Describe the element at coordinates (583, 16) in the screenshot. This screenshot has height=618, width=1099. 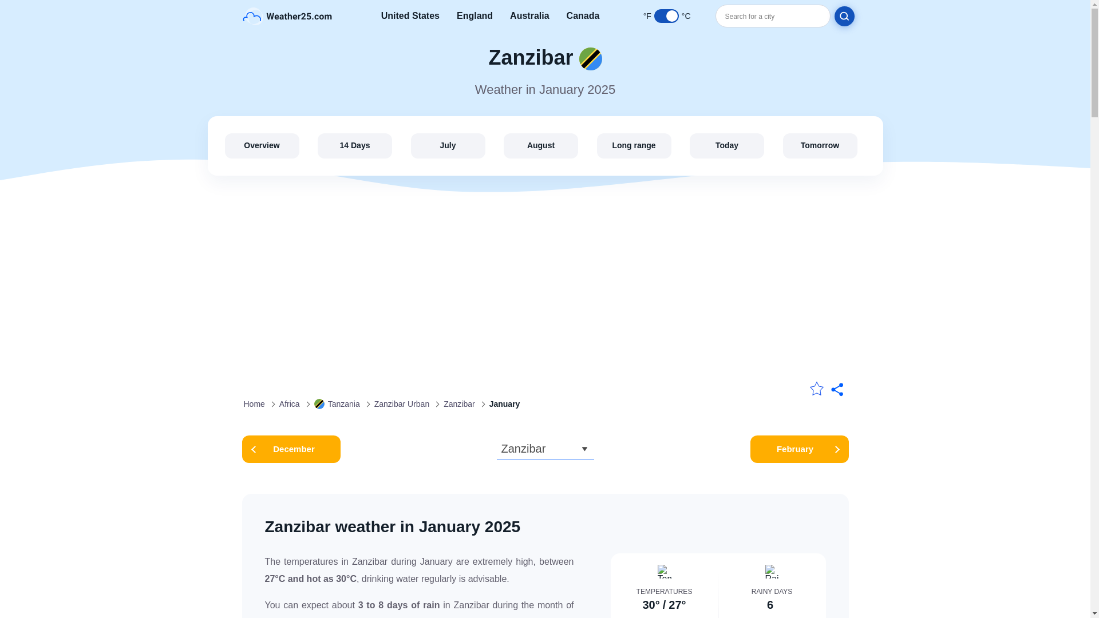
I see `Canada` at that location.